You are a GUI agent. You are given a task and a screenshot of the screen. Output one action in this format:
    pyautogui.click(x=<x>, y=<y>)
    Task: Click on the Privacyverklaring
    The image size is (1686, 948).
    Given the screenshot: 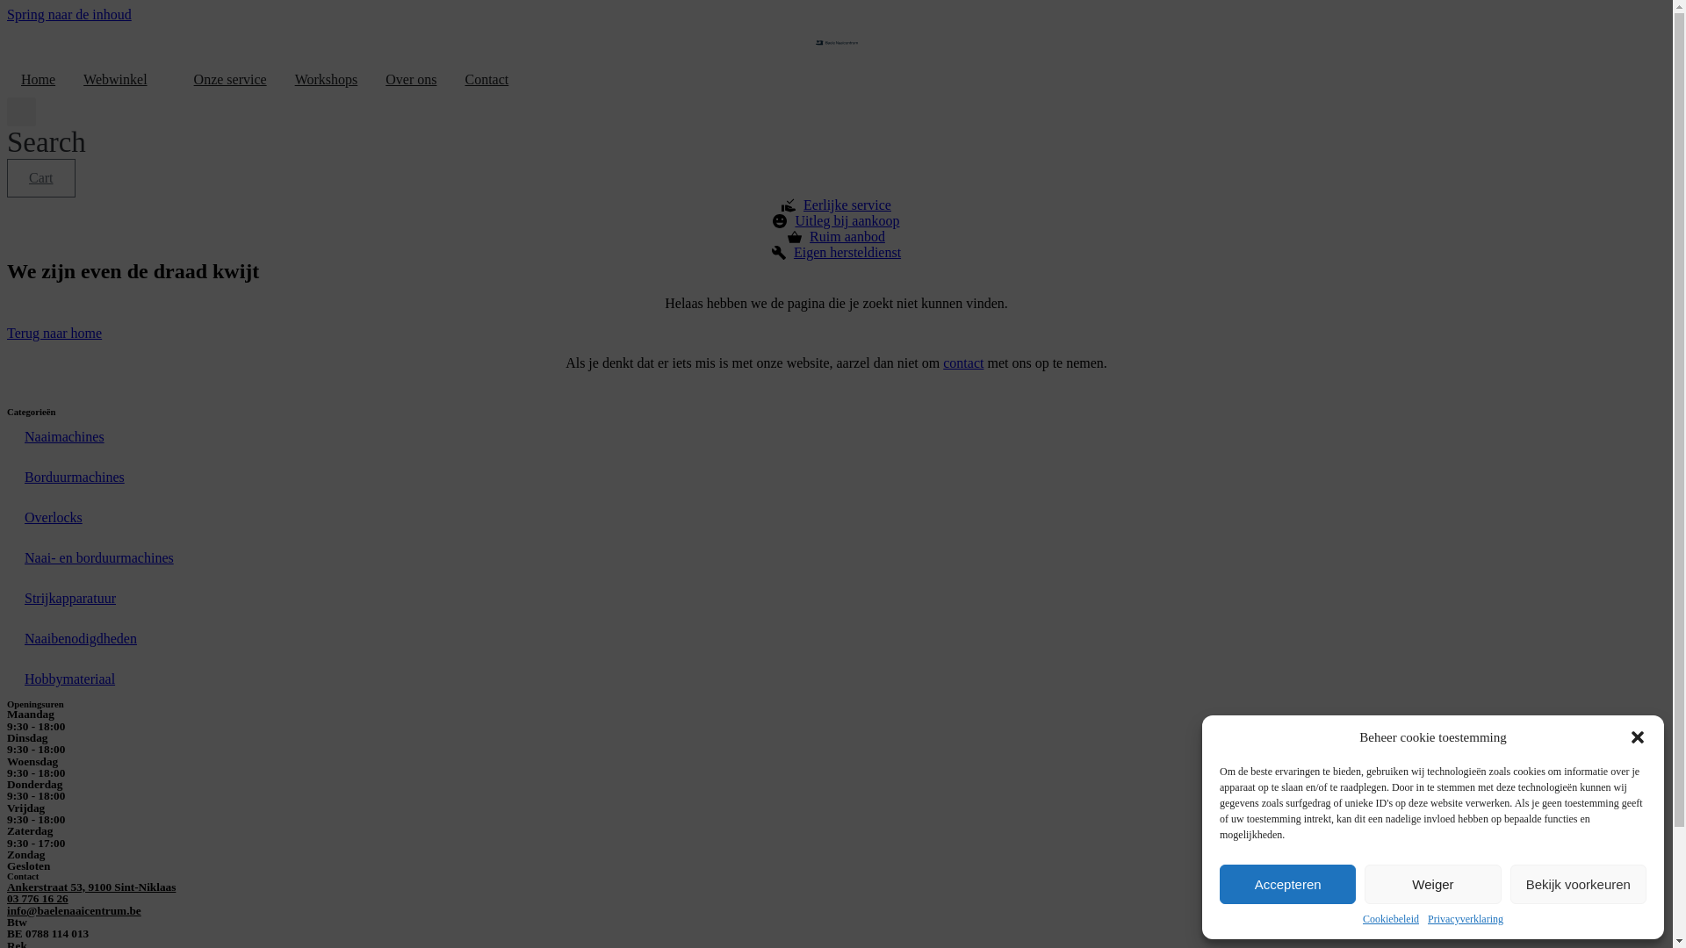 What is the action you would take?
    pyautogui.click(x=1466, y=920)
    